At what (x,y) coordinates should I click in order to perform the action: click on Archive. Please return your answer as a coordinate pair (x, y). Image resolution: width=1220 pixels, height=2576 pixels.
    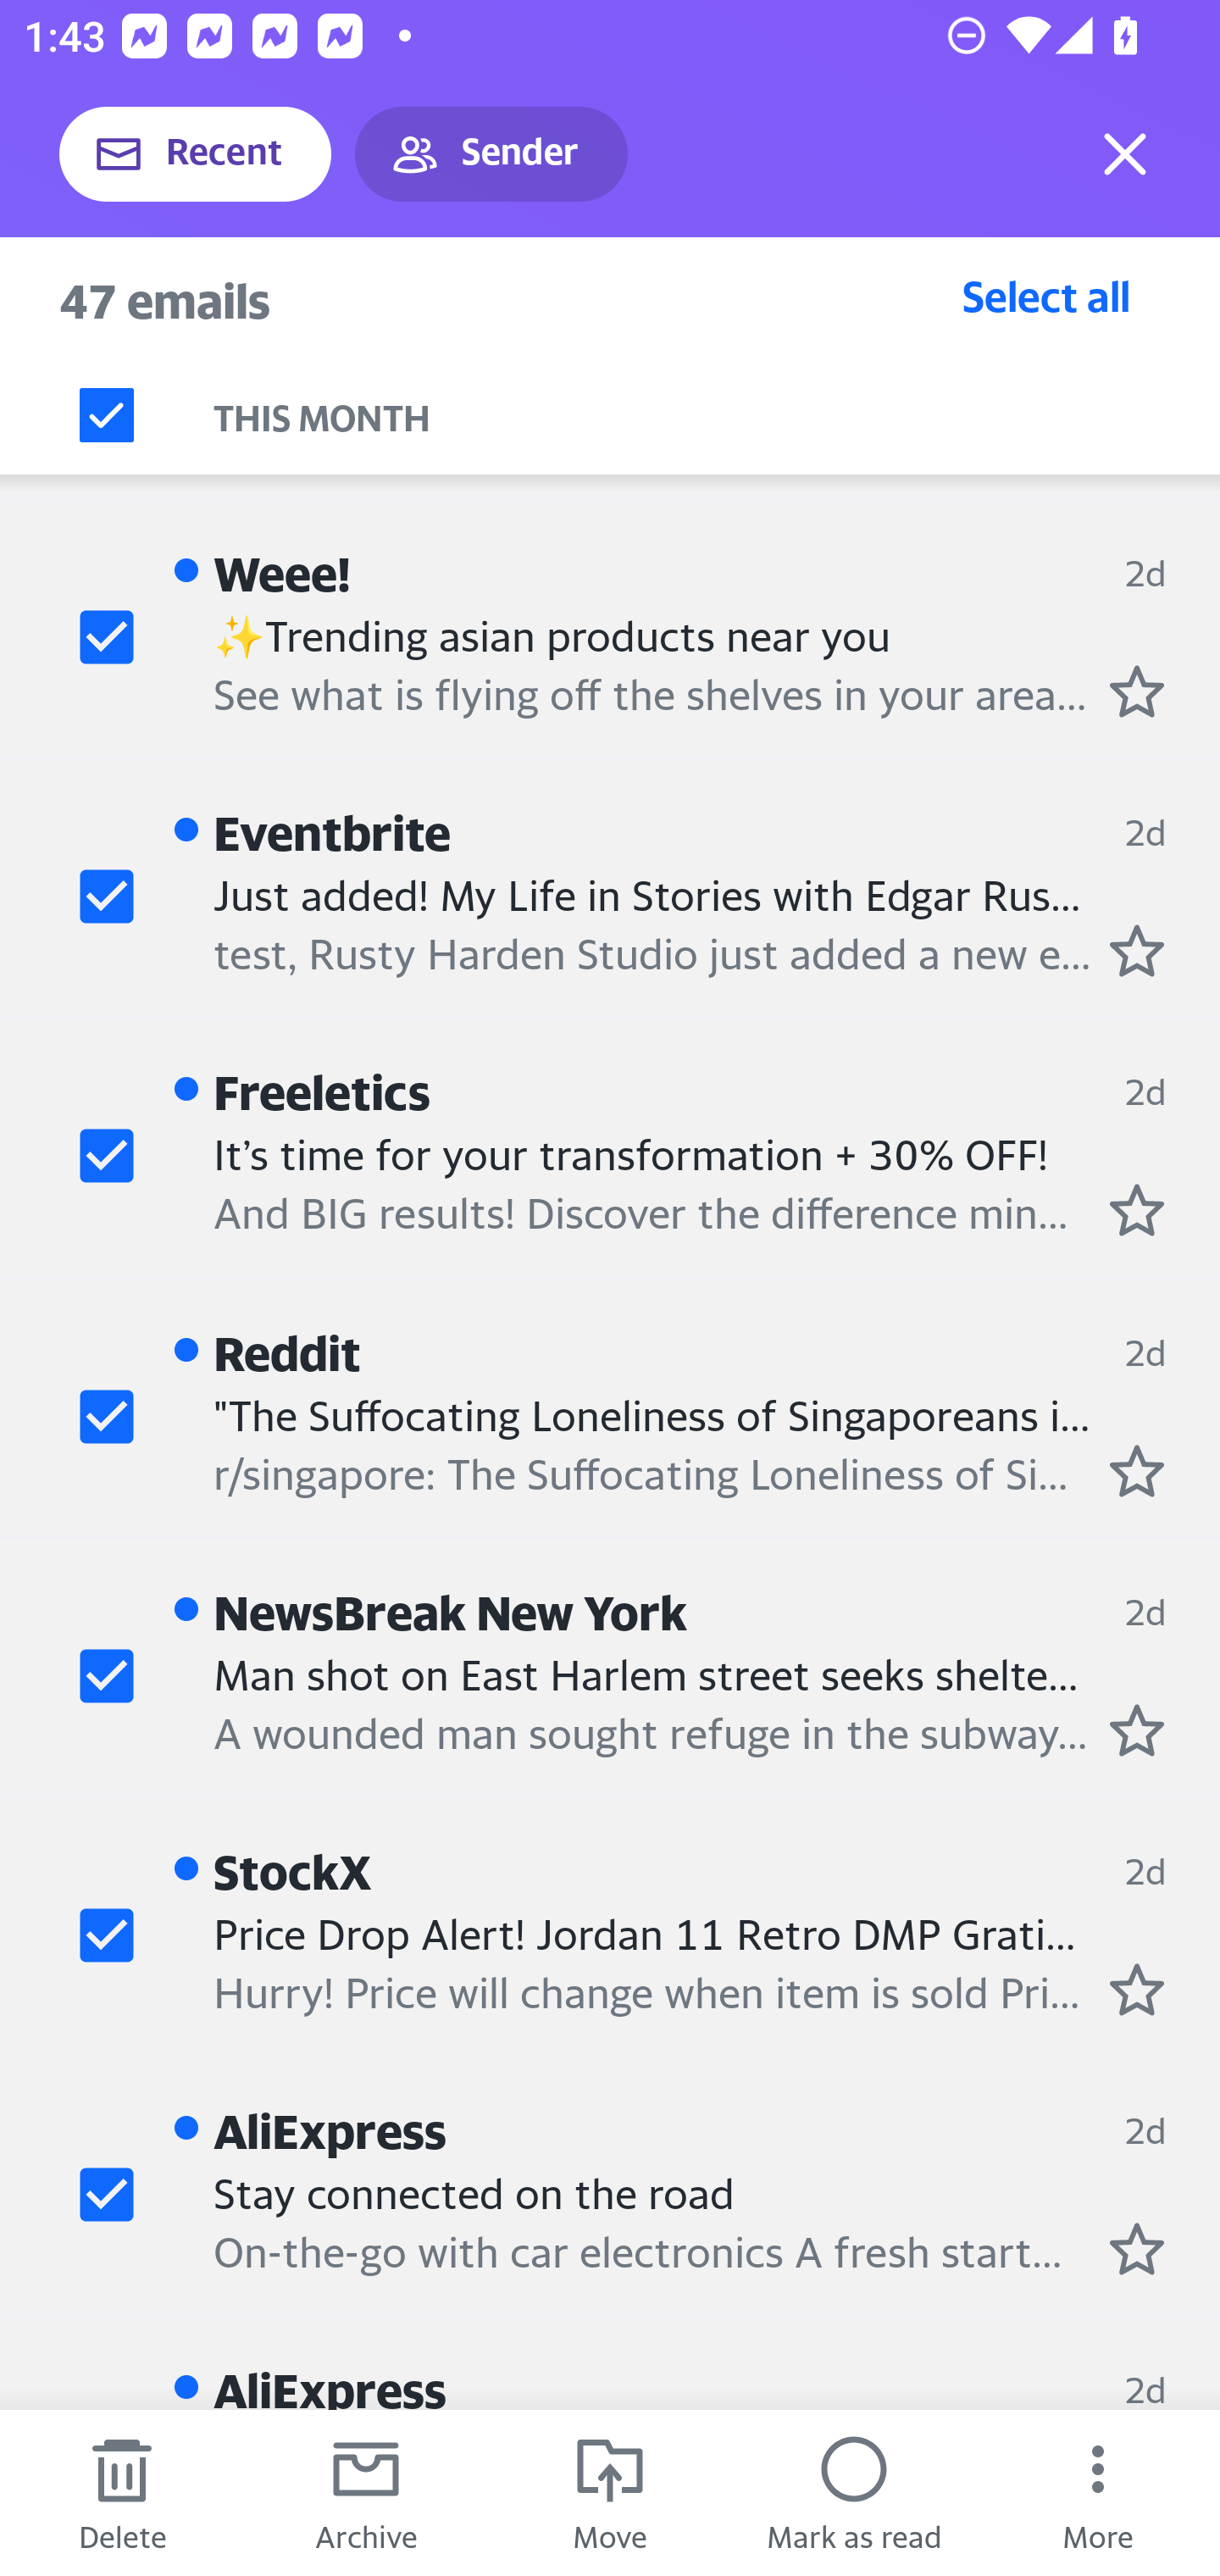
    Looking at the image, I should click on (366, 2493).